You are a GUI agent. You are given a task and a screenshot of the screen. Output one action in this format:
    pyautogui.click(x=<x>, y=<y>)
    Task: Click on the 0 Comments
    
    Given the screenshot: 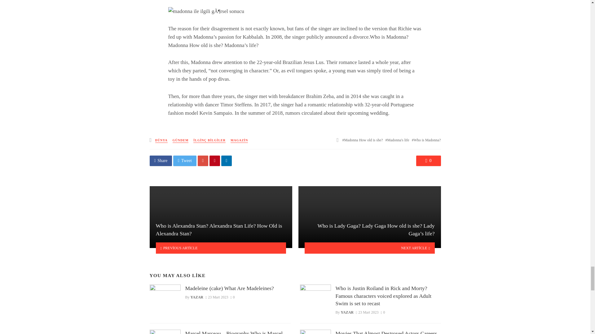 What is the action you would take?
    pyautogui.click(x=233, y=297)
    